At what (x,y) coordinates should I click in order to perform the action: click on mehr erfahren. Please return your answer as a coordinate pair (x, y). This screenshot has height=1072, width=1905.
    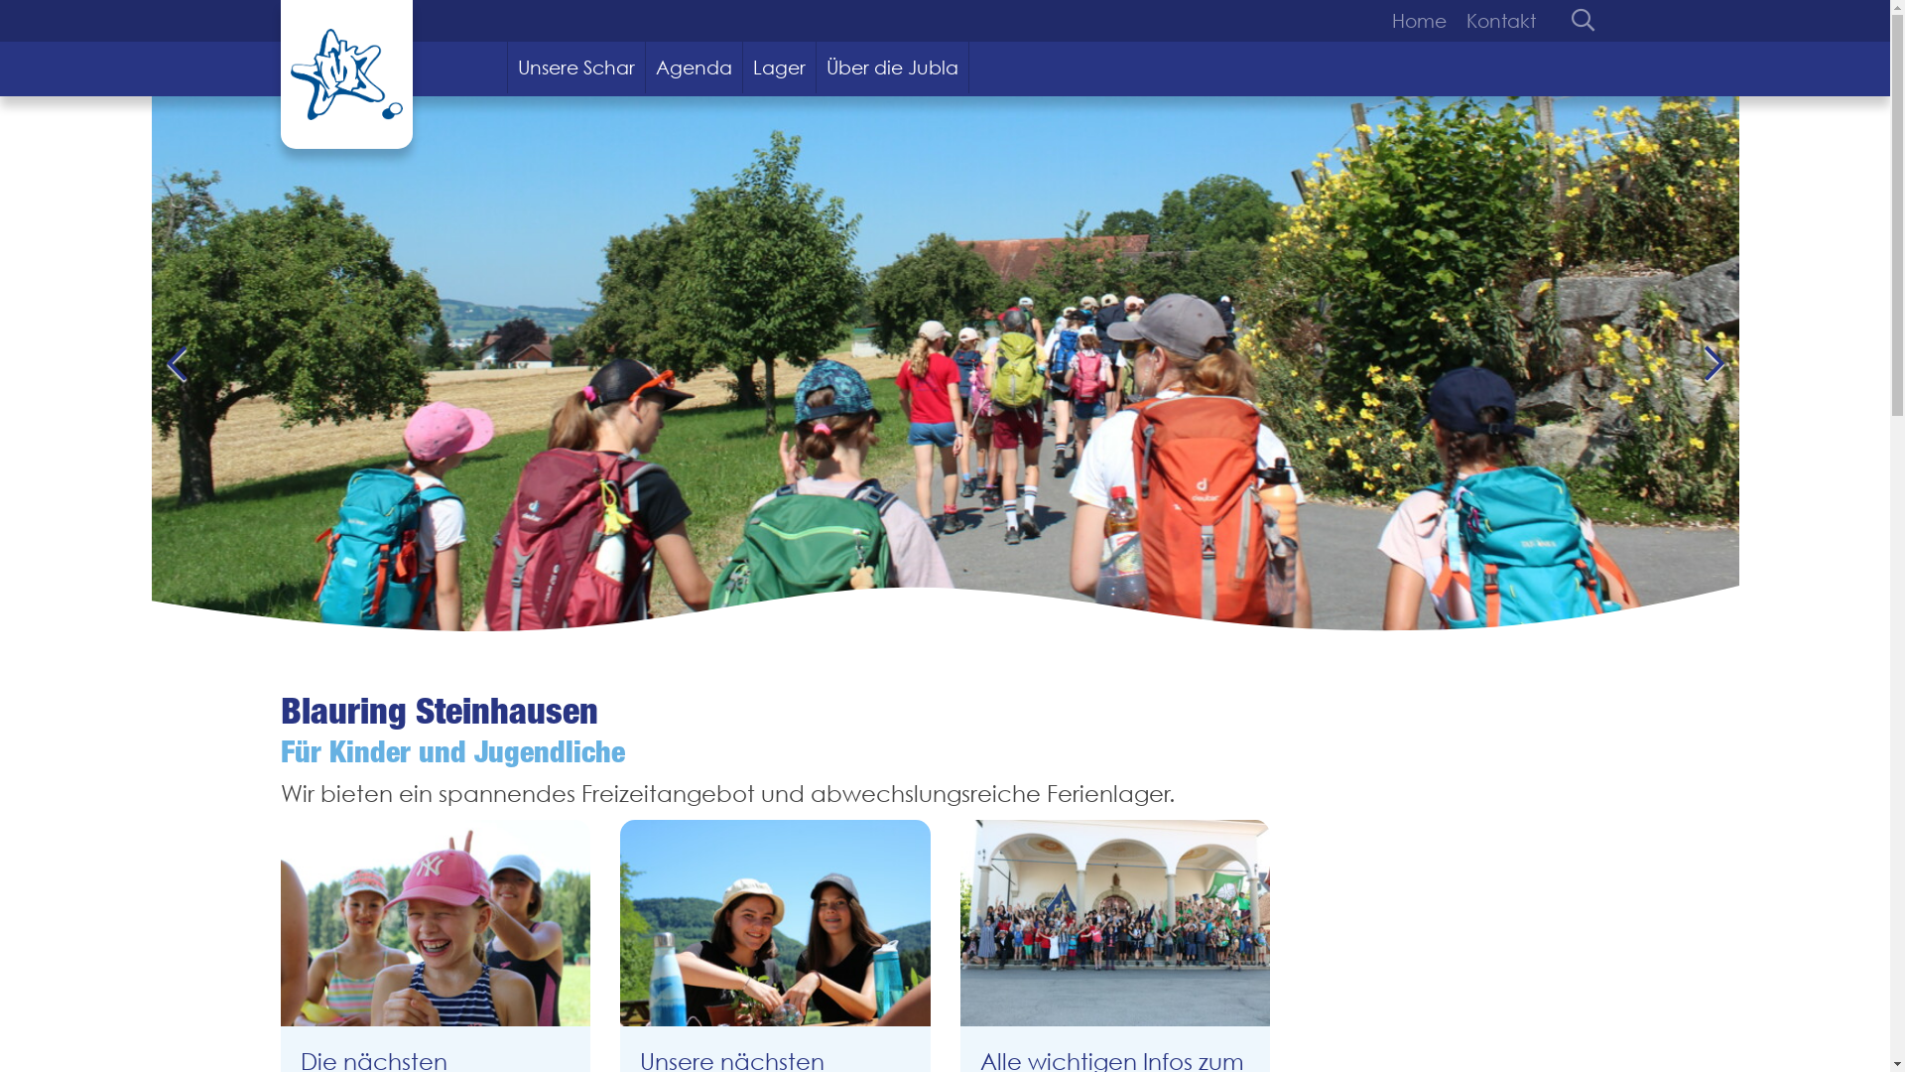
    Looking at the image, I should click on (435, 923).